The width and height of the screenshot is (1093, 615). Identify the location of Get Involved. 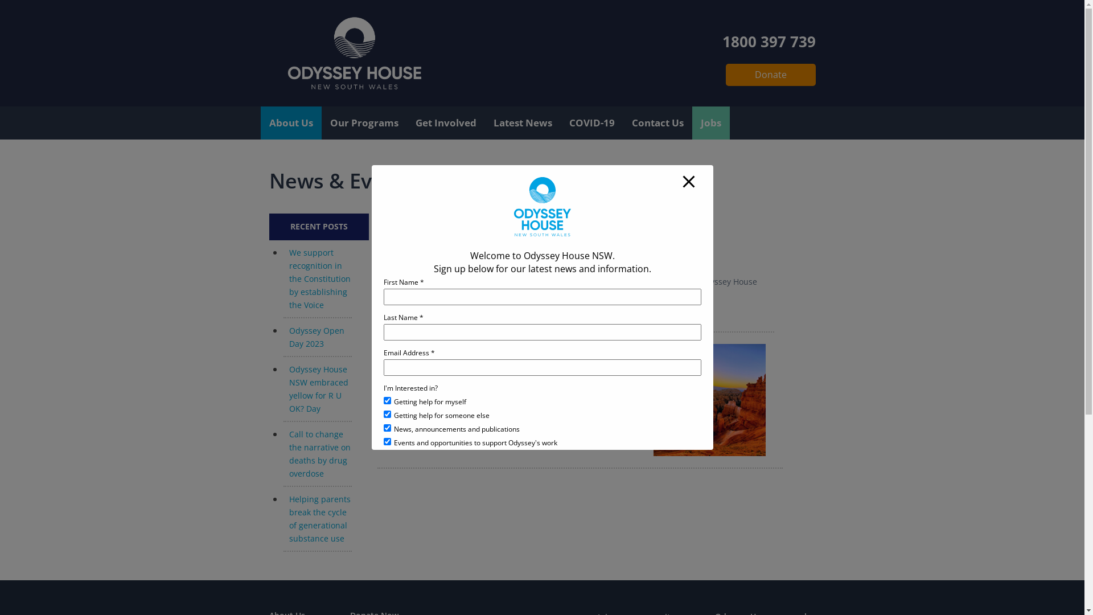
(445, 123).